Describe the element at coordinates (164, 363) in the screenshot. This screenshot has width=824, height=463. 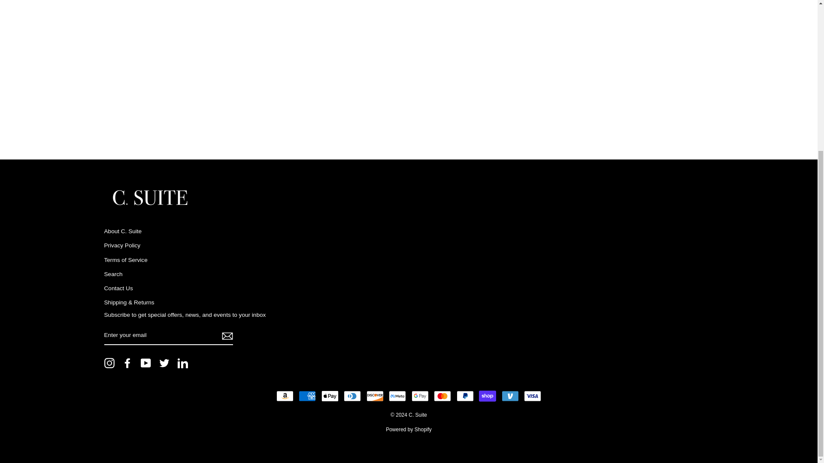
I see `C. Suite on Twitter` at that location.